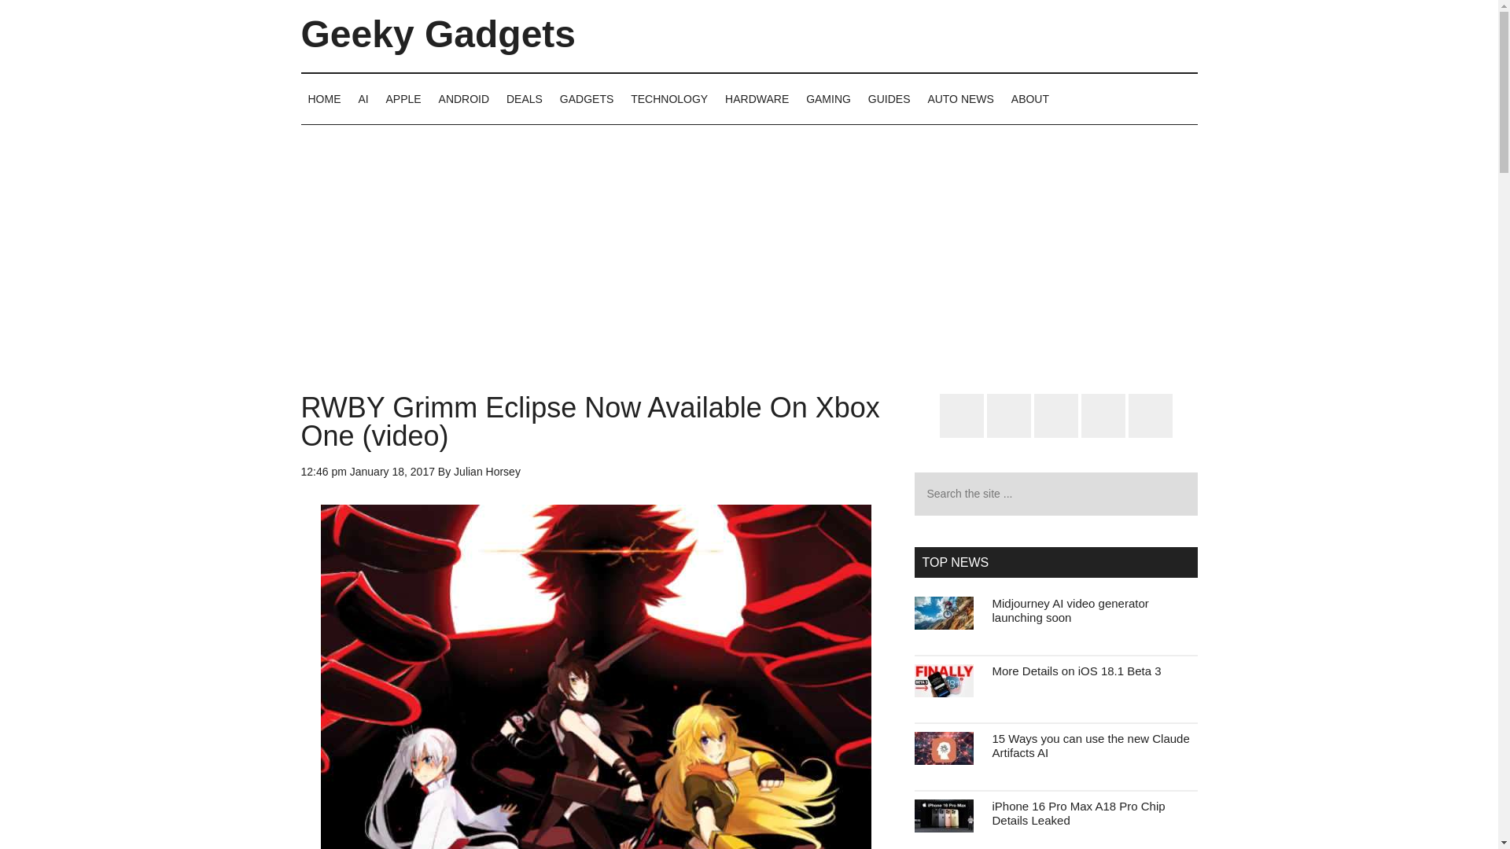 The width and height of the screenshot is (1510, 849). I want to click on AUTO NEWS, so click(959, 98).